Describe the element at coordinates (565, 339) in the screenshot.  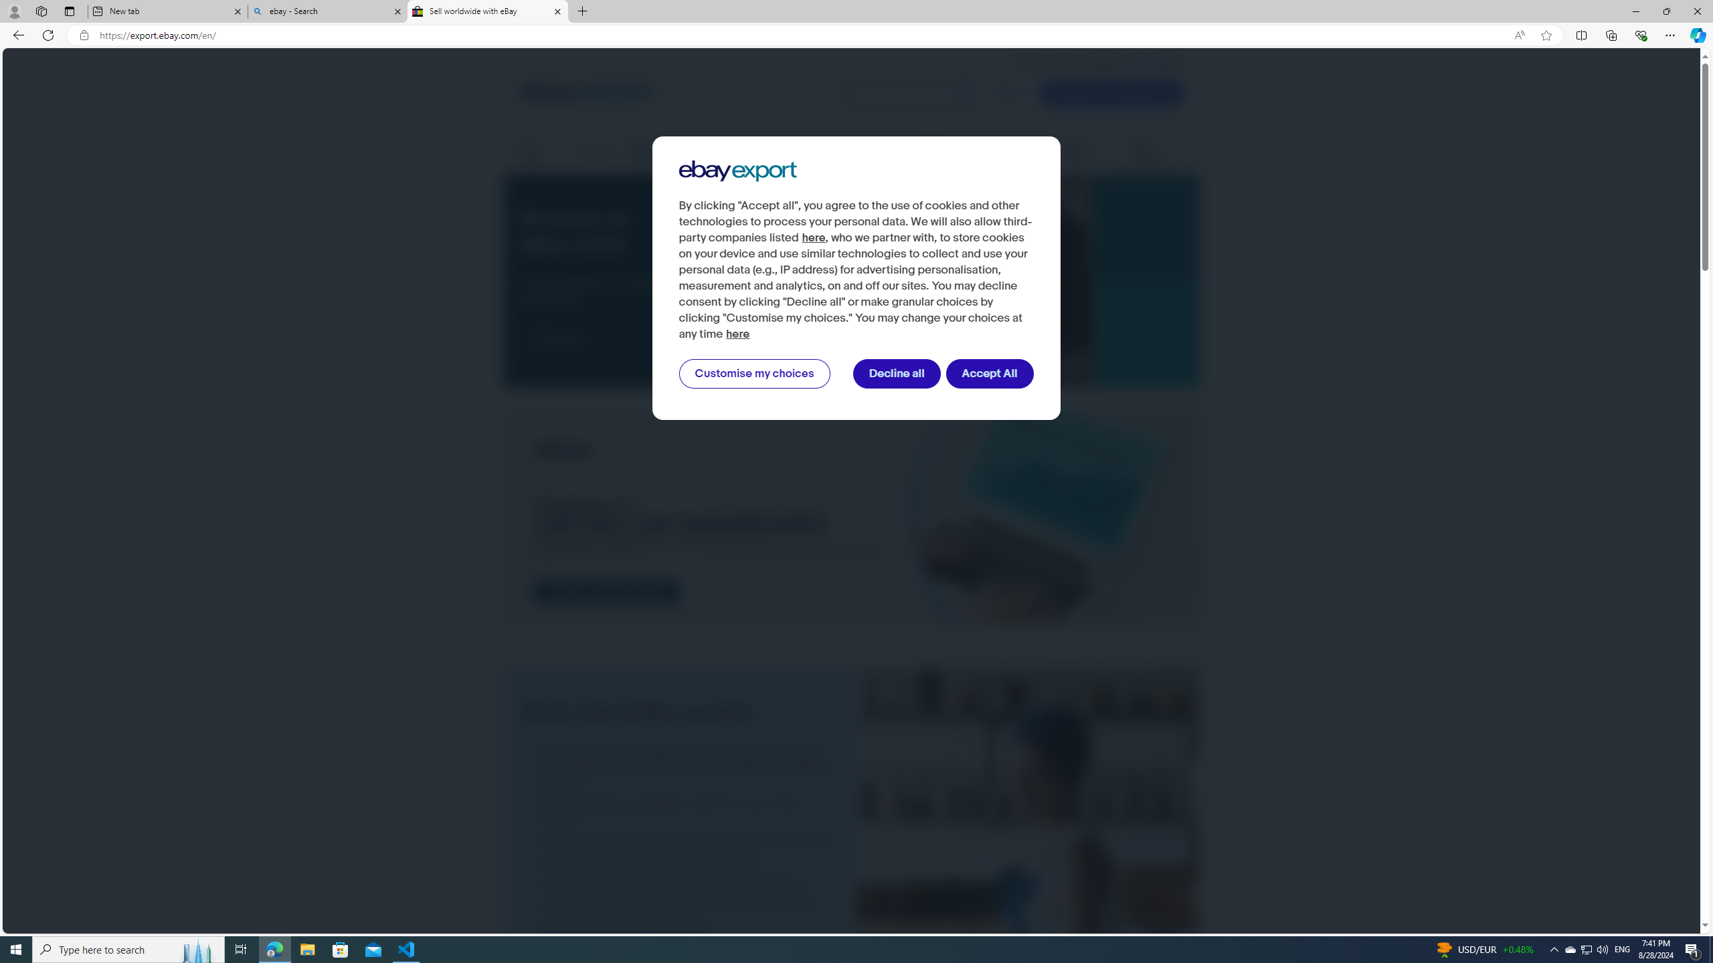
I see `Find out` at that location.